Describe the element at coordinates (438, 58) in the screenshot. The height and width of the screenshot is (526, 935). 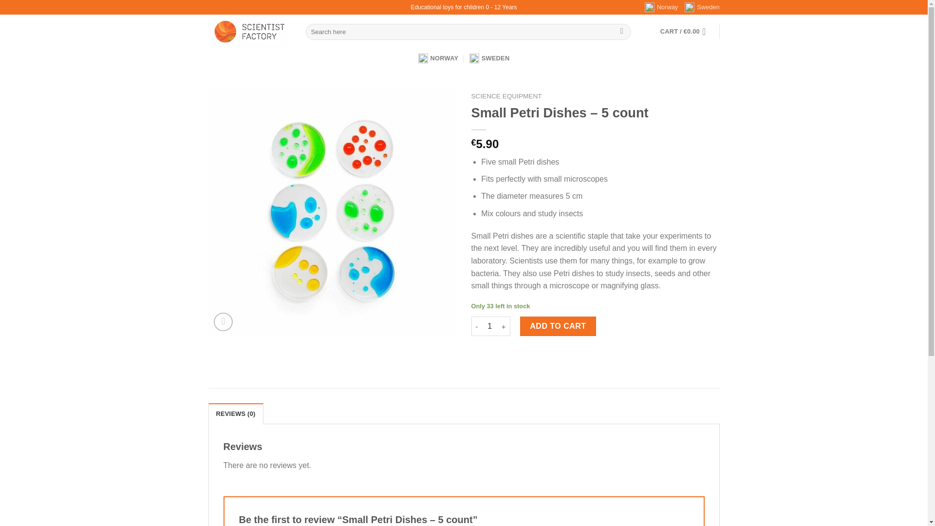
I see `NORWAY` at that location.